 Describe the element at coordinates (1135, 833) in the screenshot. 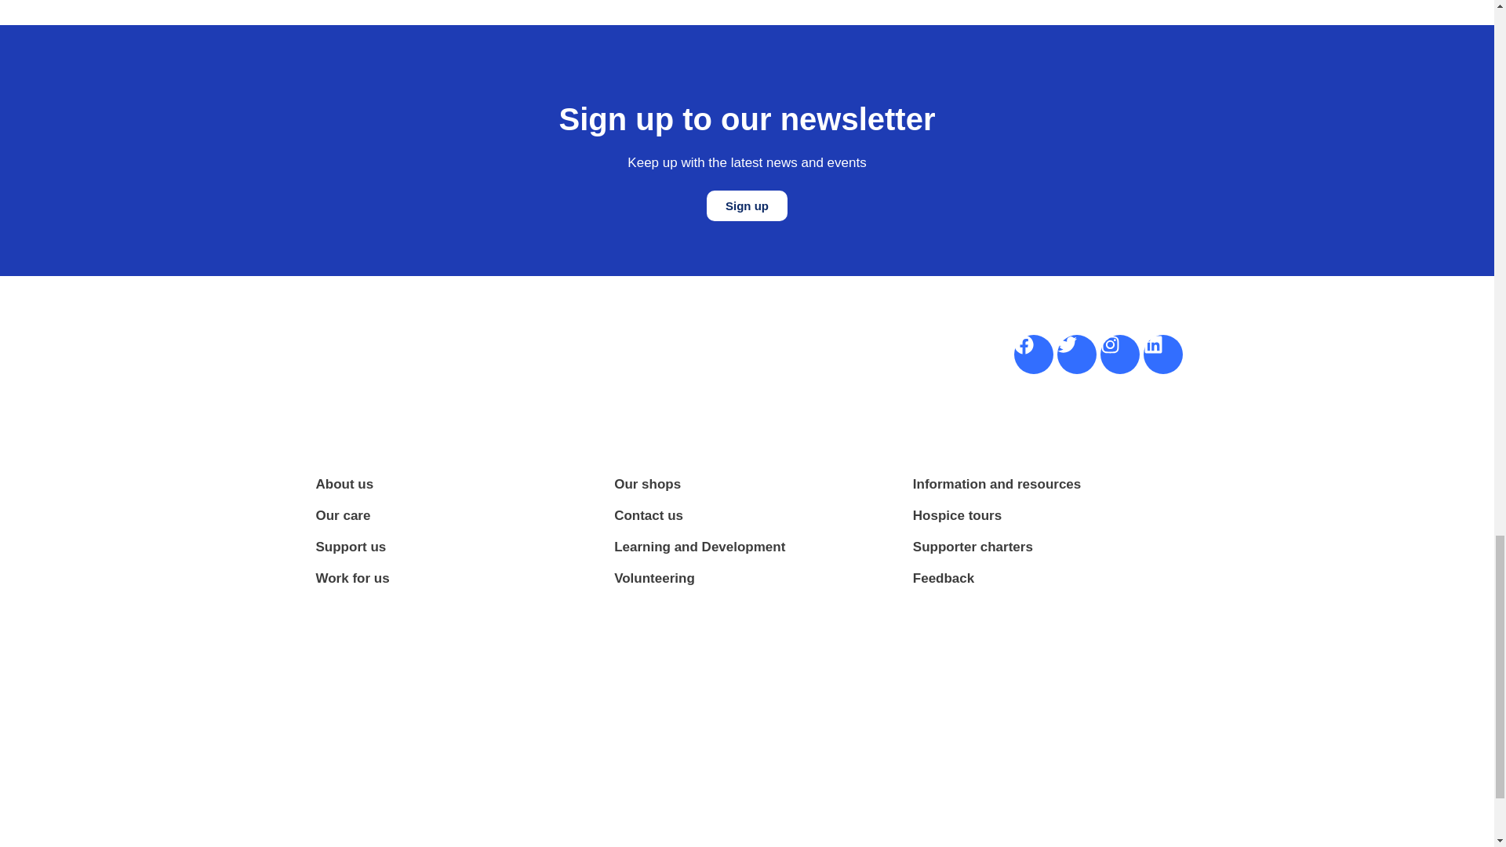

I see `Disability Confident 1` at that location.